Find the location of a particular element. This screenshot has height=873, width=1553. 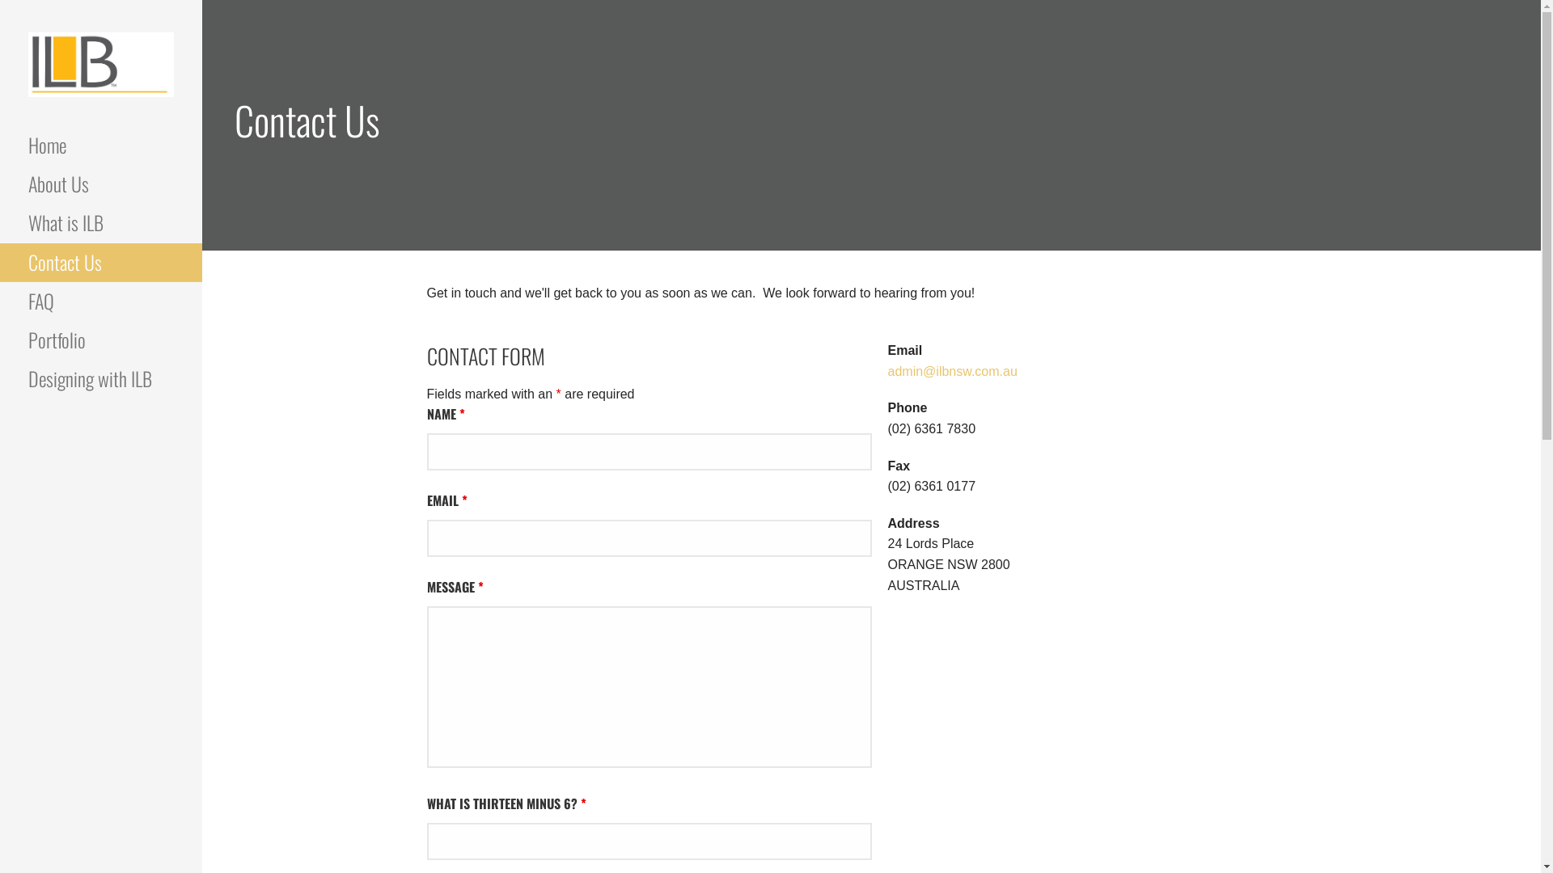

Designing with ILB is located at coordinates (101, 379).